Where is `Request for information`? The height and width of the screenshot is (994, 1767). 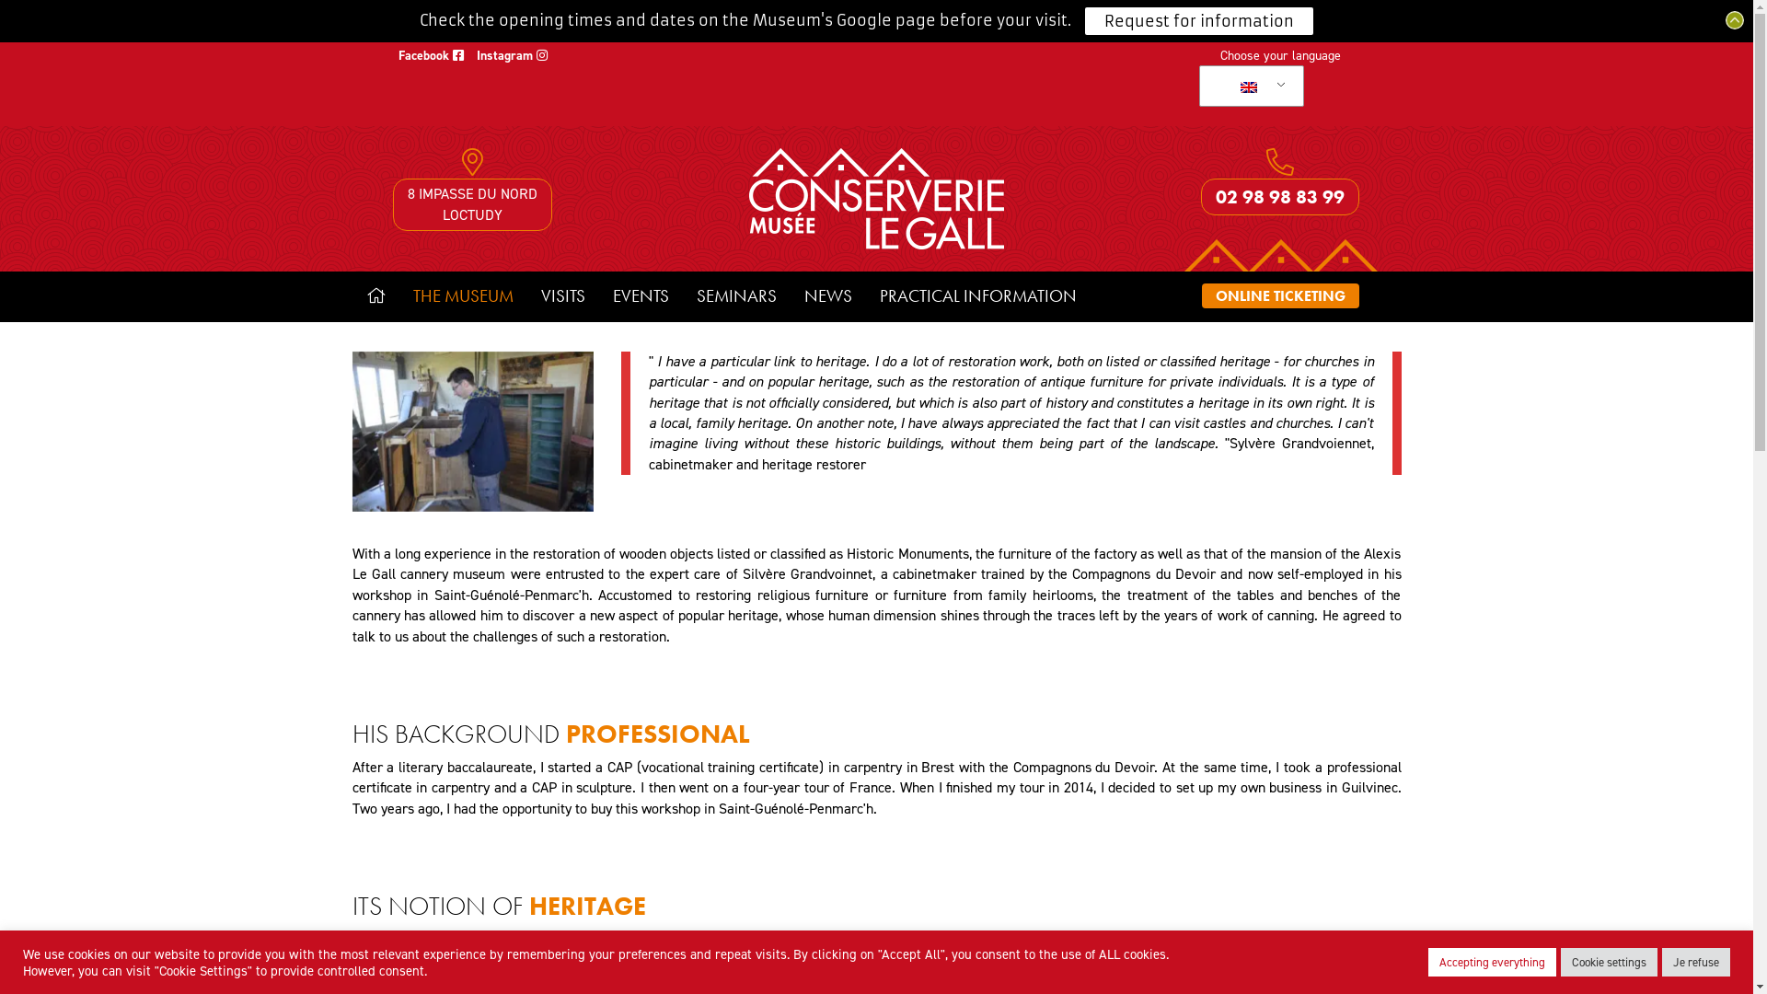
Request for information is located at coordinates (1199, 21).